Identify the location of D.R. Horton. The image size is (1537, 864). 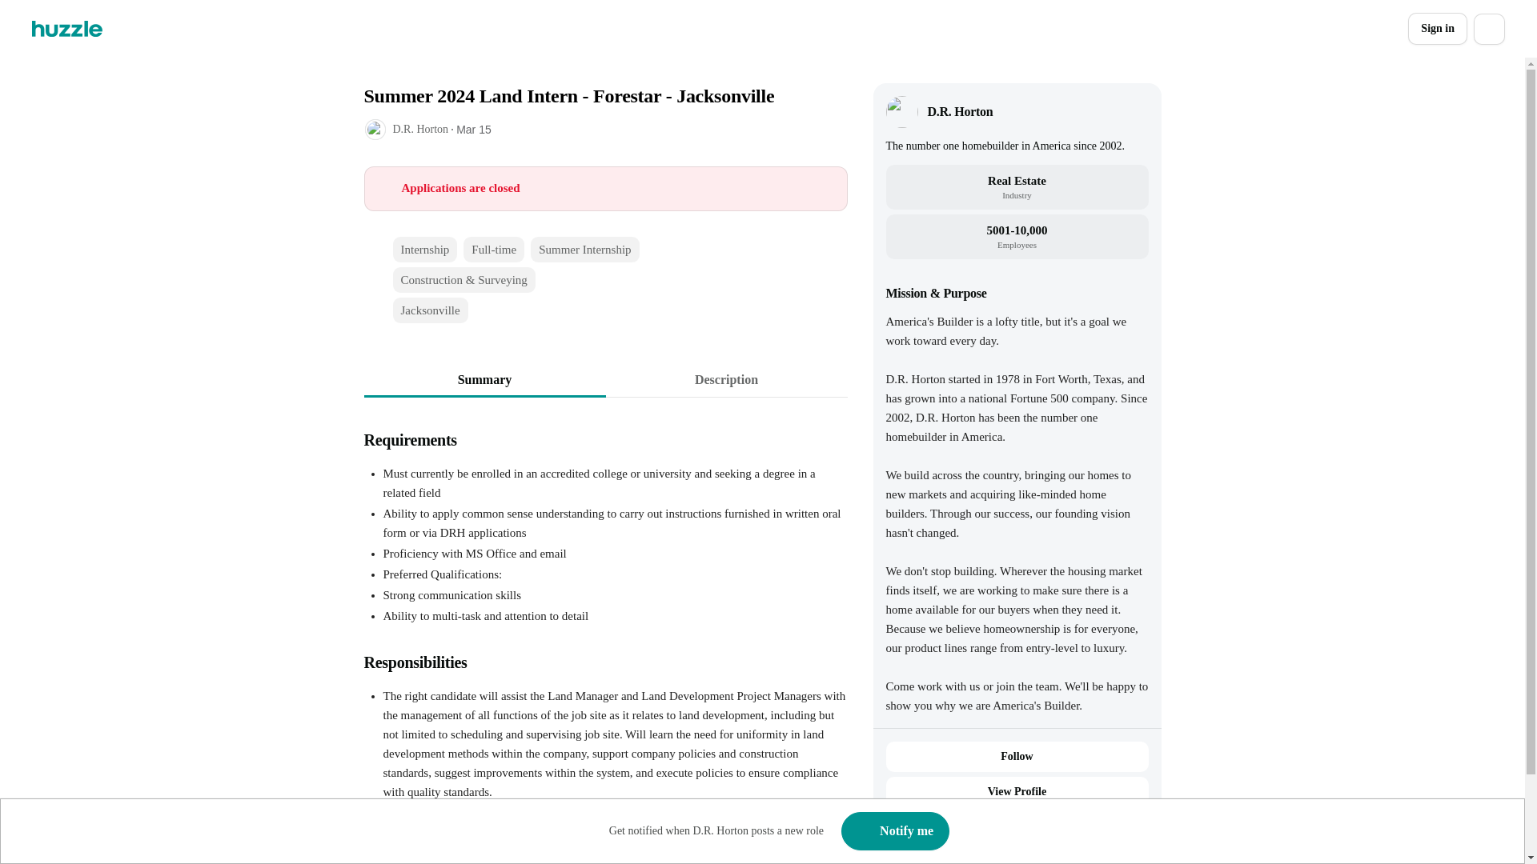
(419, 129).